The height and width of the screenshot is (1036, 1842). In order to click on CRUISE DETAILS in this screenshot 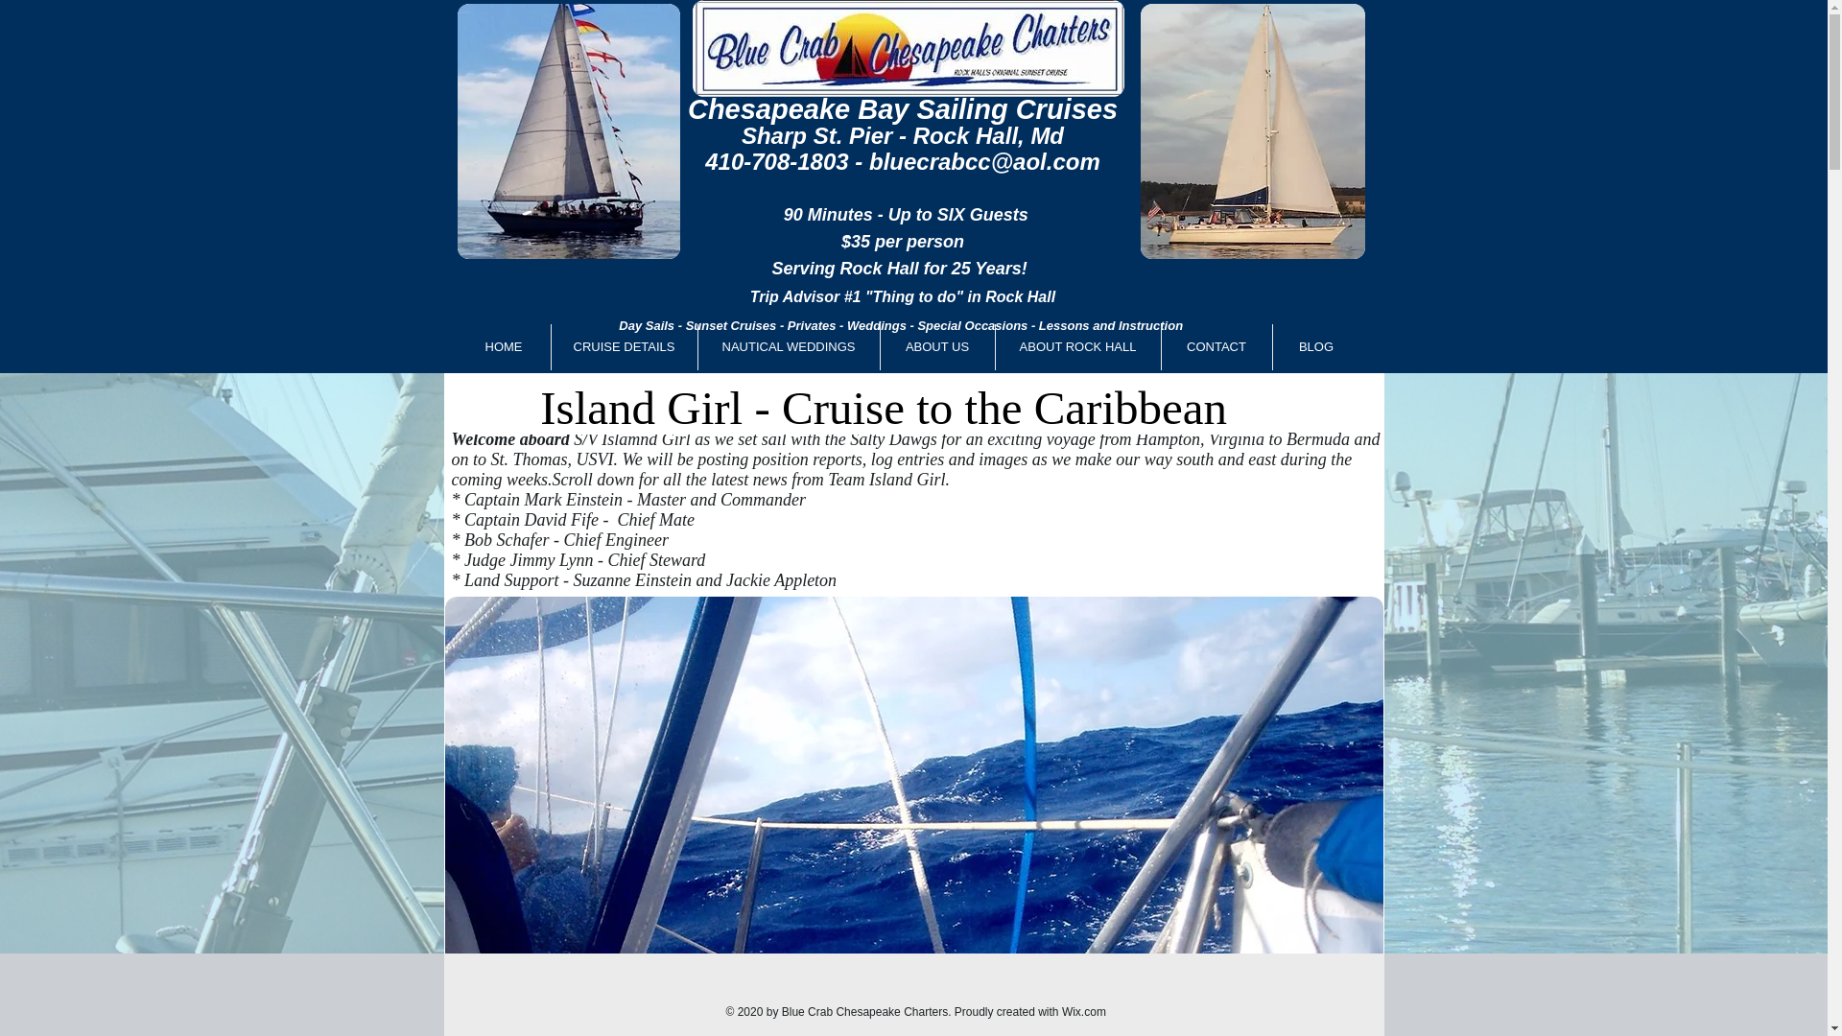, I will do `click(624, 347)`.